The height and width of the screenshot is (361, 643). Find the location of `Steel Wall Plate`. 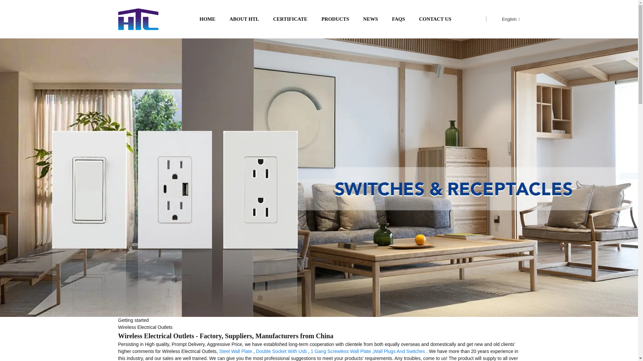

Steel Wall Plate is located at coordinates (235, 351).